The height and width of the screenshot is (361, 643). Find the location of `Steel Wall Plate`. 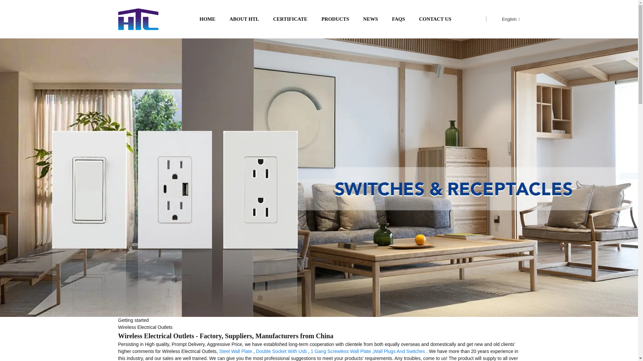

Steel Wall Plate is located at coordinates (235, 351).